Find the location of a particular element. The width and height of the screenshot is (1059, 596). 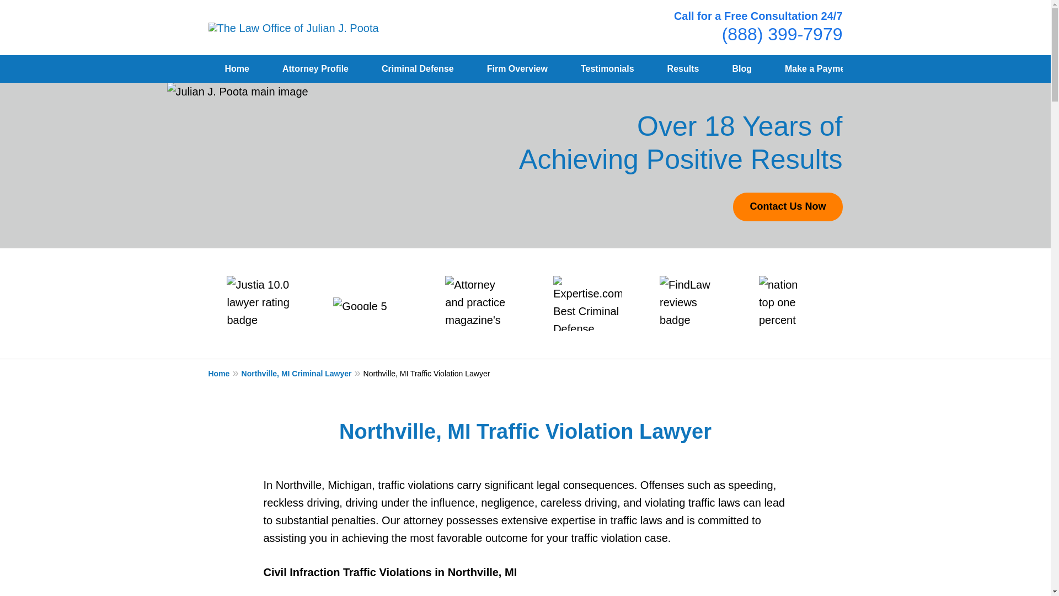

Contact Us Now is located at coordinates (787, 206).